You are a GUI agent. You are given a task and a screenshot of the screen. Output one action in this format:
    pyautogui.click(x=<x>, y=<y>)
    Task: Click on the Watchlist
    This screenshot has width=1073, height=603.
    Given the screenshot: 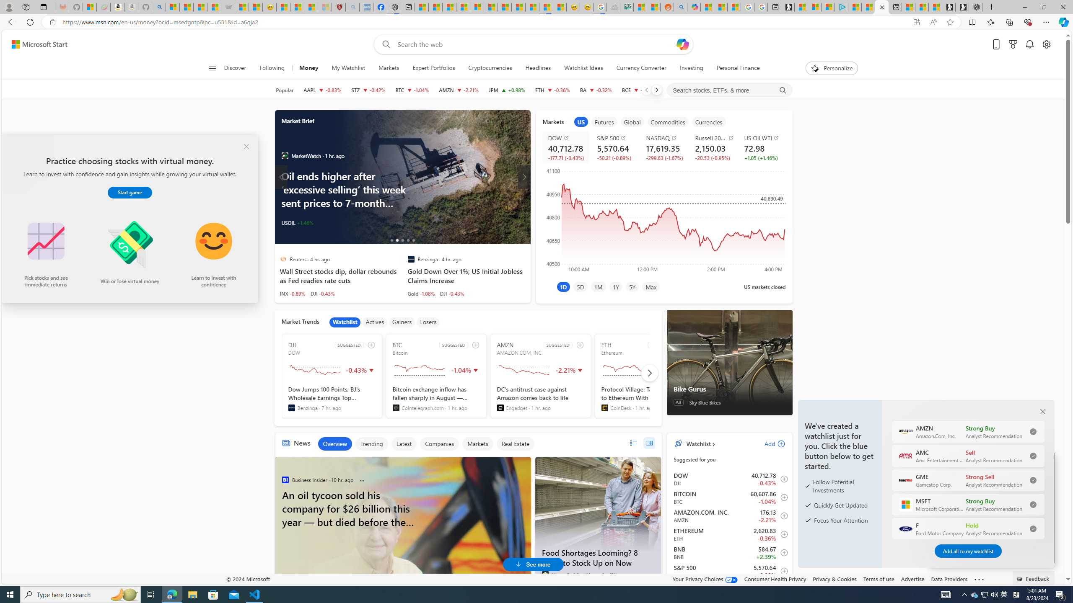 What is the action you would take?
    pyautogui.click(x=345, y=322)
    